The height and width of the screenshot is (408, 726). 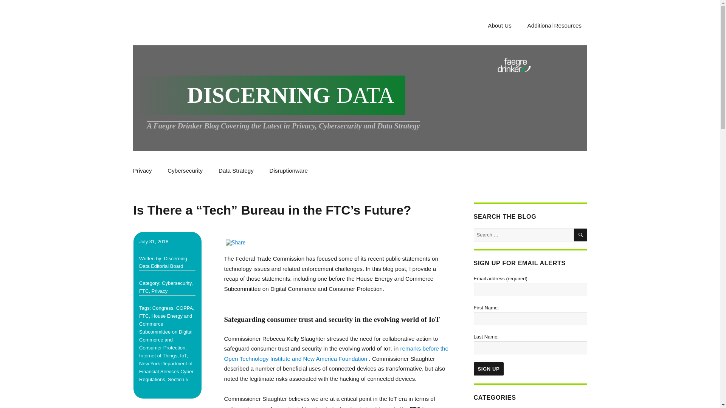 I want to click on Discerning Data Editorial Board, so click(x=163, y=262).